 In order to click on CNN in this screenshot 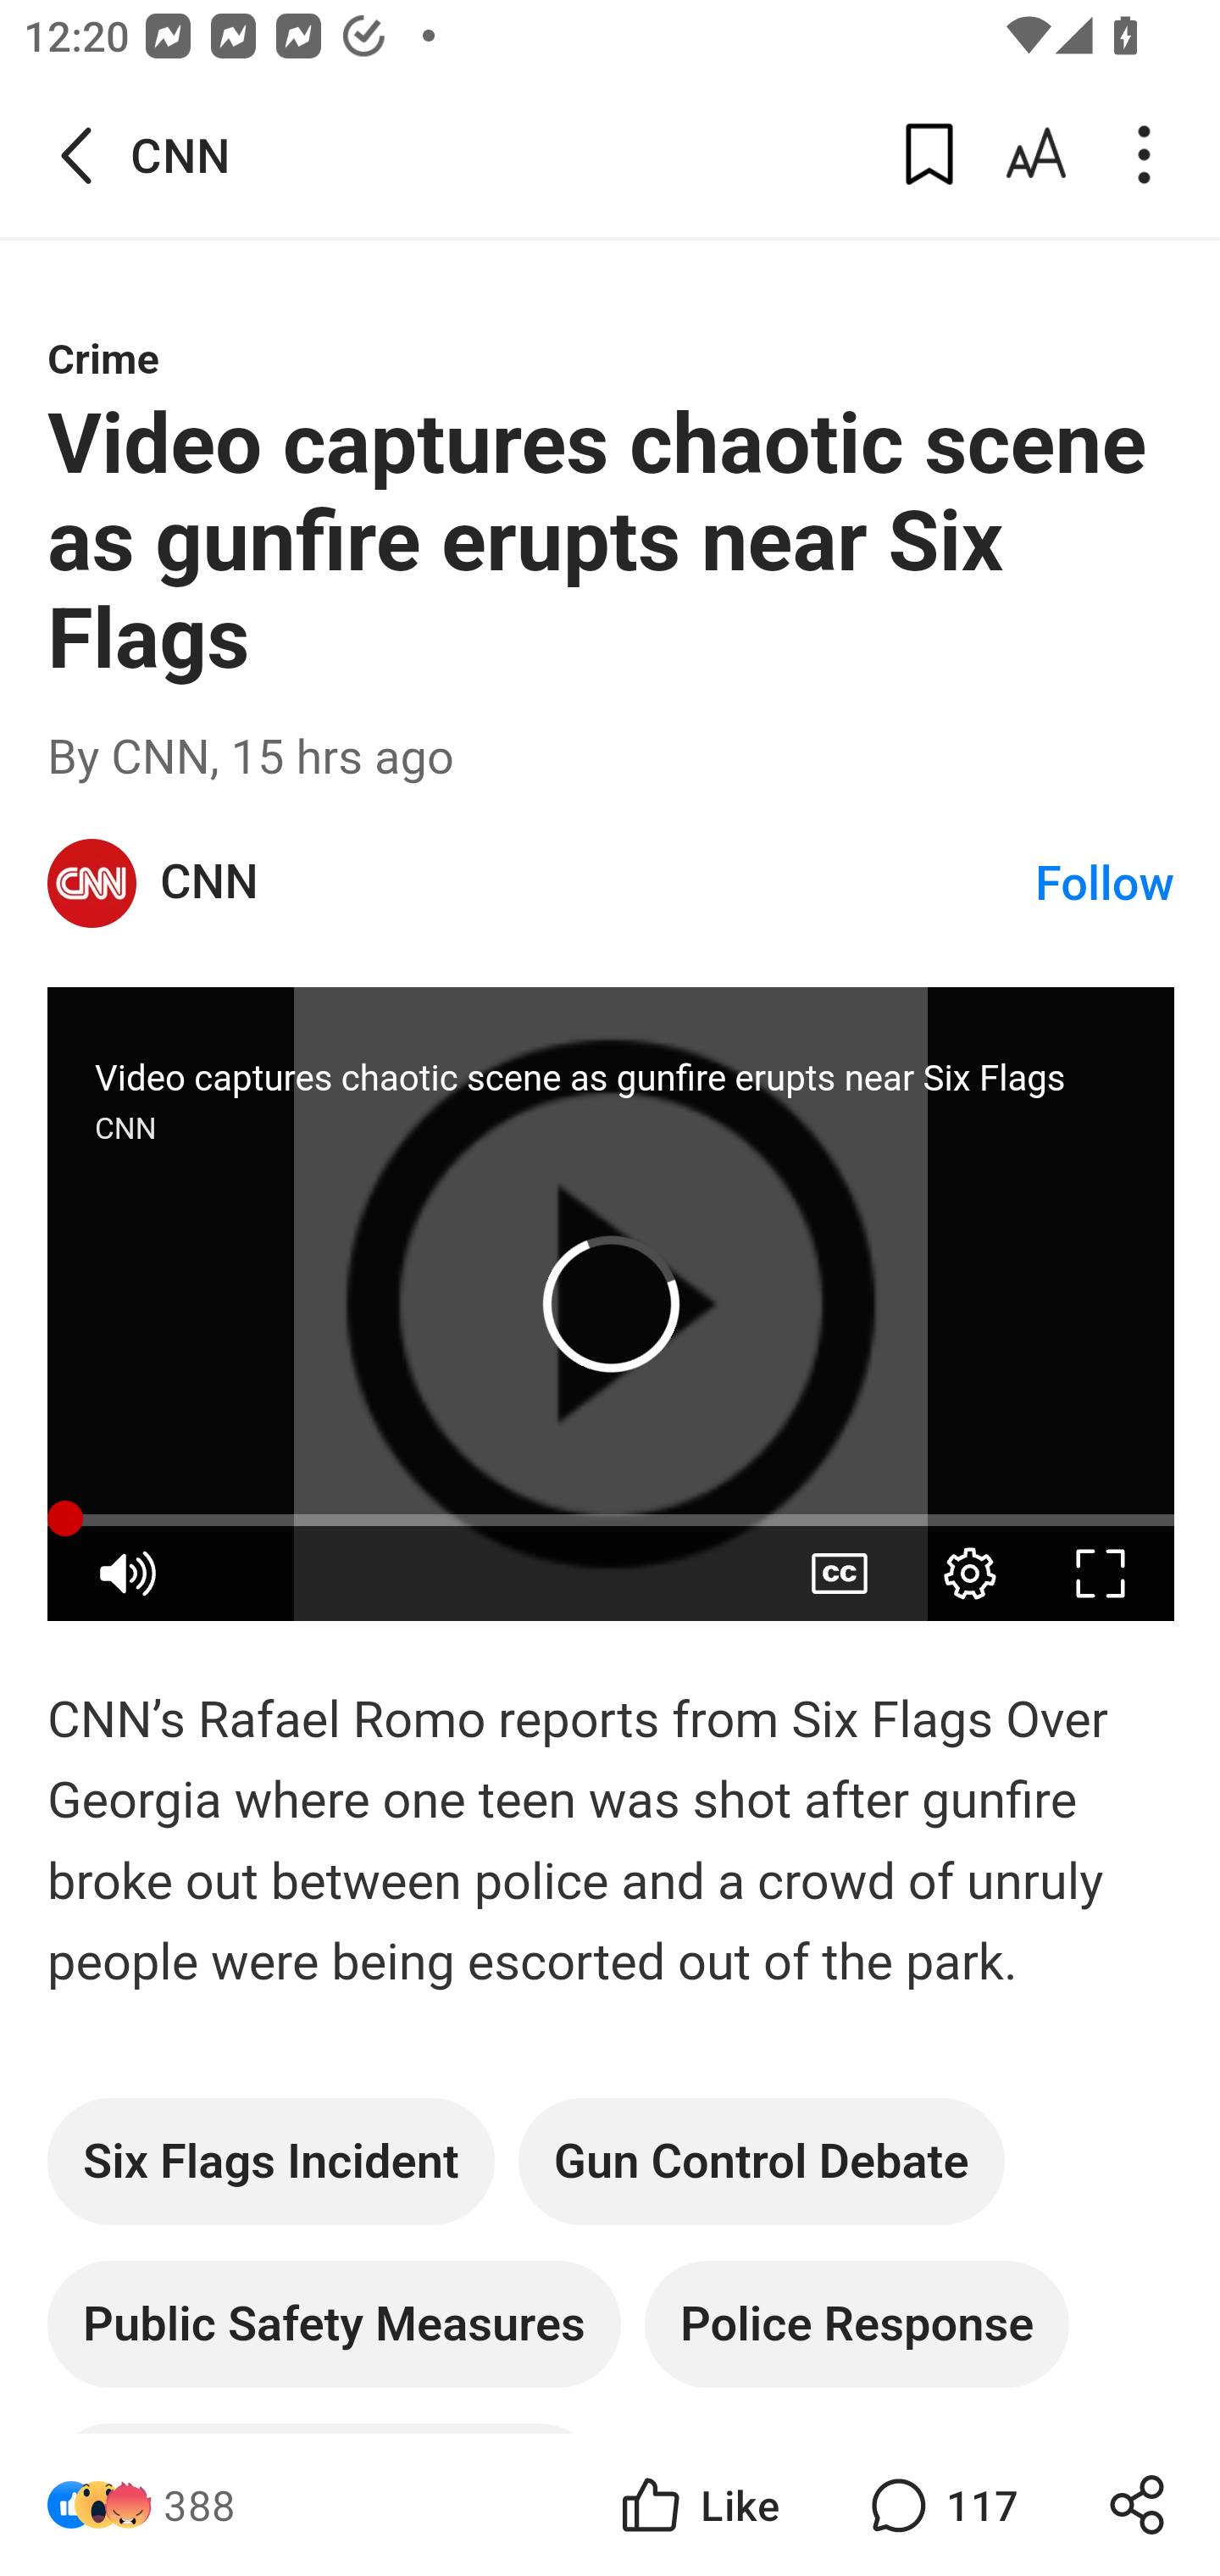, I will do `click(598, 883)`.